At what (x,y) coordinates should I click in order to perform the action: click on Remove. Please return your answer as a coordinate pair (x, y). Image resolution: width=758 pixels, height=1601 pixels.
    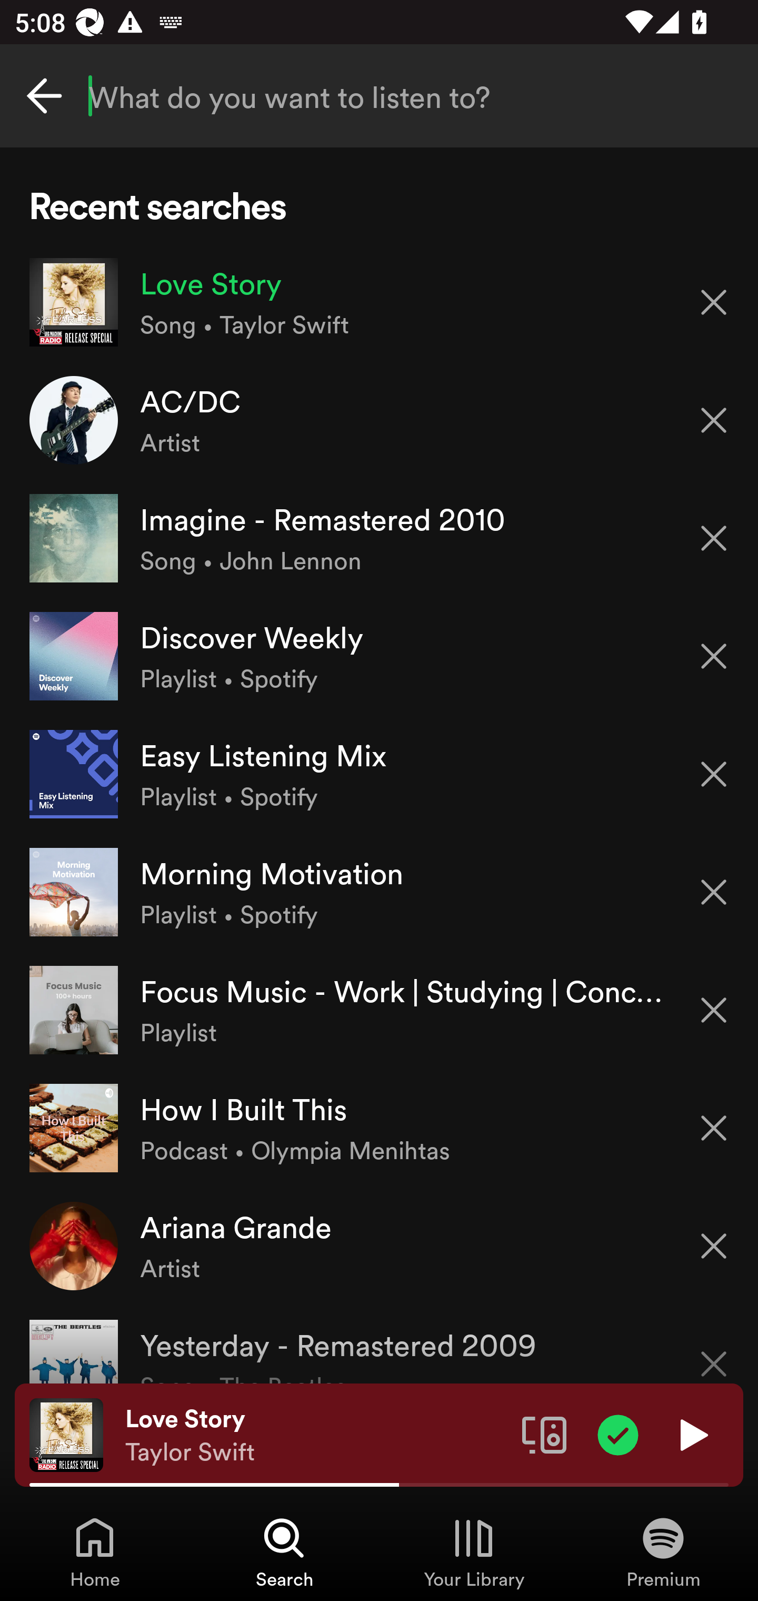
    Looking at the image, I should click on (714, 774).